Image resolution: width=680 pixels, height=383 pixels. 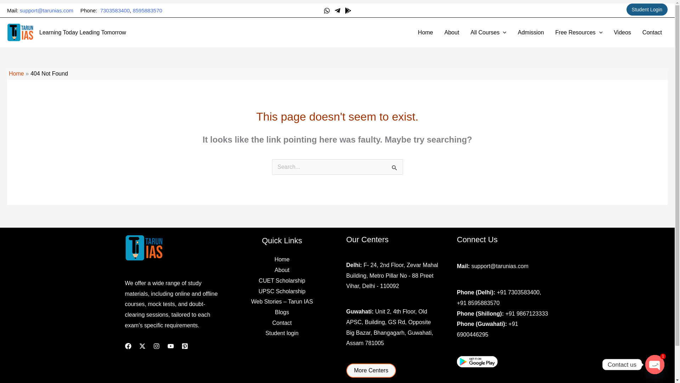 I want to click on Videos, so click(x=622, y=32).